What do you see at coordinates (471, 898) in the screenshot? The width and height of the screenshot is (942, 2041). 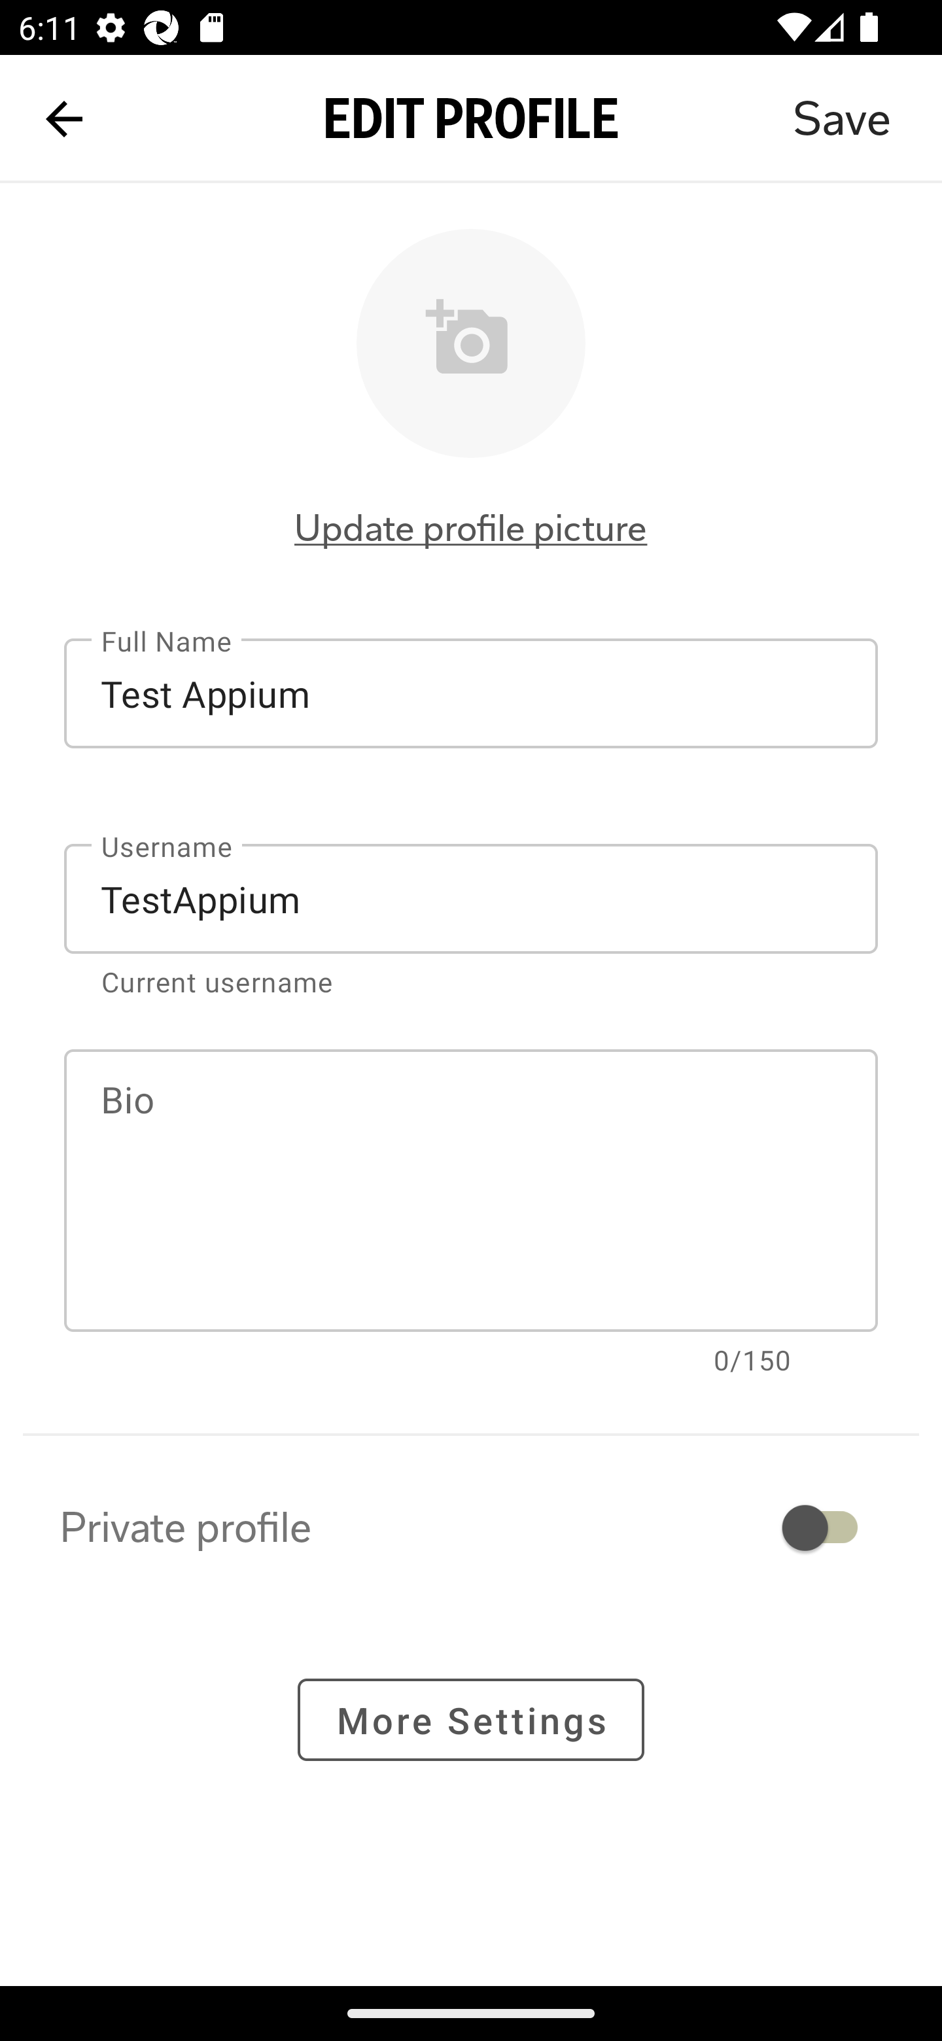 I see `TestAppium` at bounding box center [471, 898].